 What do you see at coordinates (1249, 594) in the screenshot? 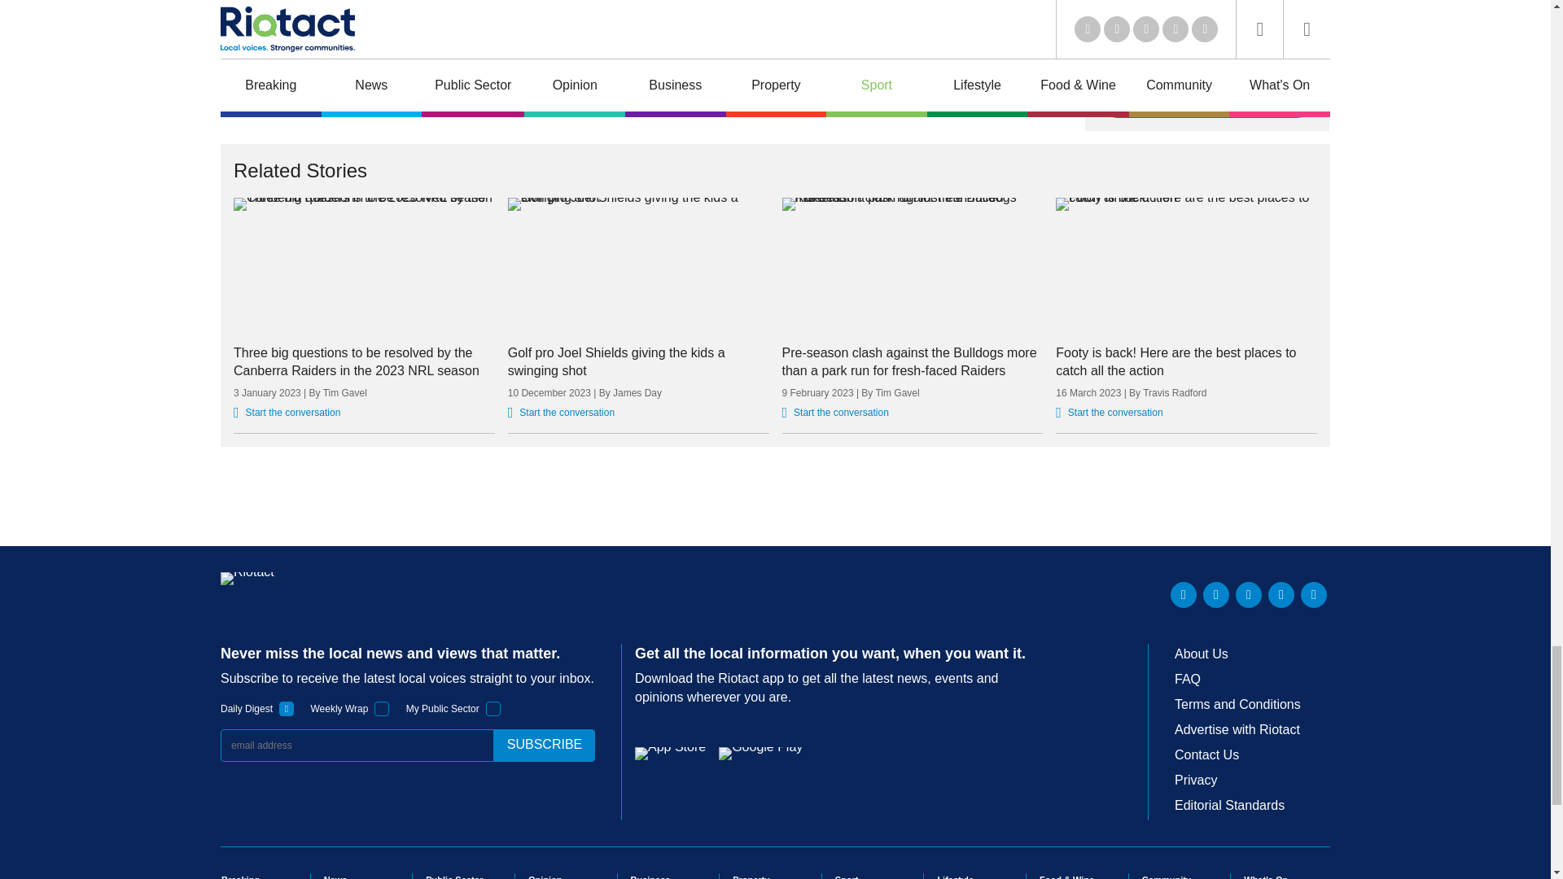
I see `Youtube` at bounding box center [1249, 594].